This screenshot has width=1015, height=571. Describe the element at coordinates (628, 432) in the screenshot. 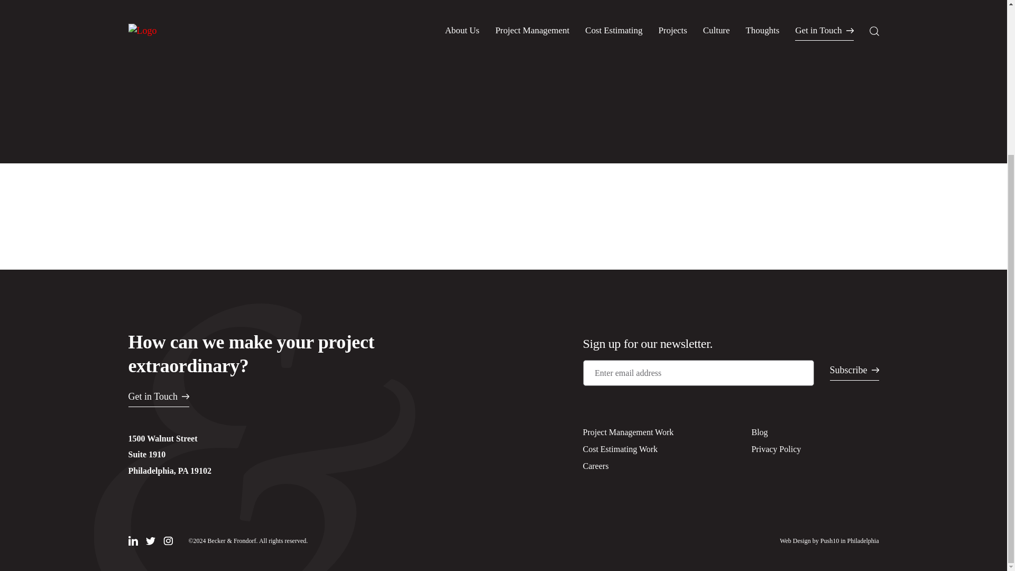

I see `Project Management Work` at that location.